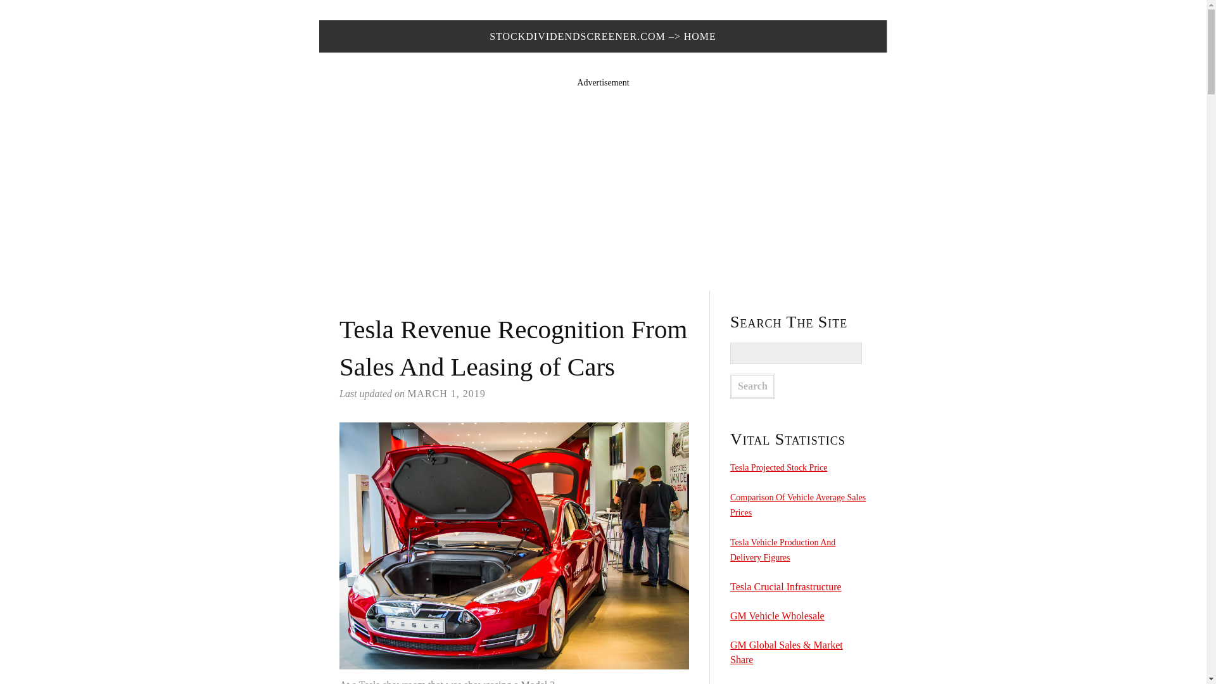 The height and width of the screenshot is (684, 1216). Describe the element at coordinates (777, 616) in the screenshot. I see `GM Vehicle Wholesale` at that location.